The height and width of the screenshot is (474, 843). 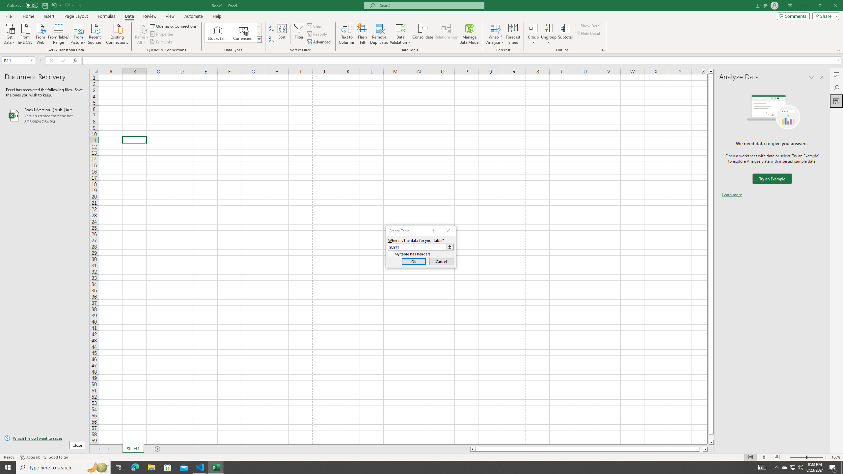 I want to click on AutoSave, so click(x=22, y=5).